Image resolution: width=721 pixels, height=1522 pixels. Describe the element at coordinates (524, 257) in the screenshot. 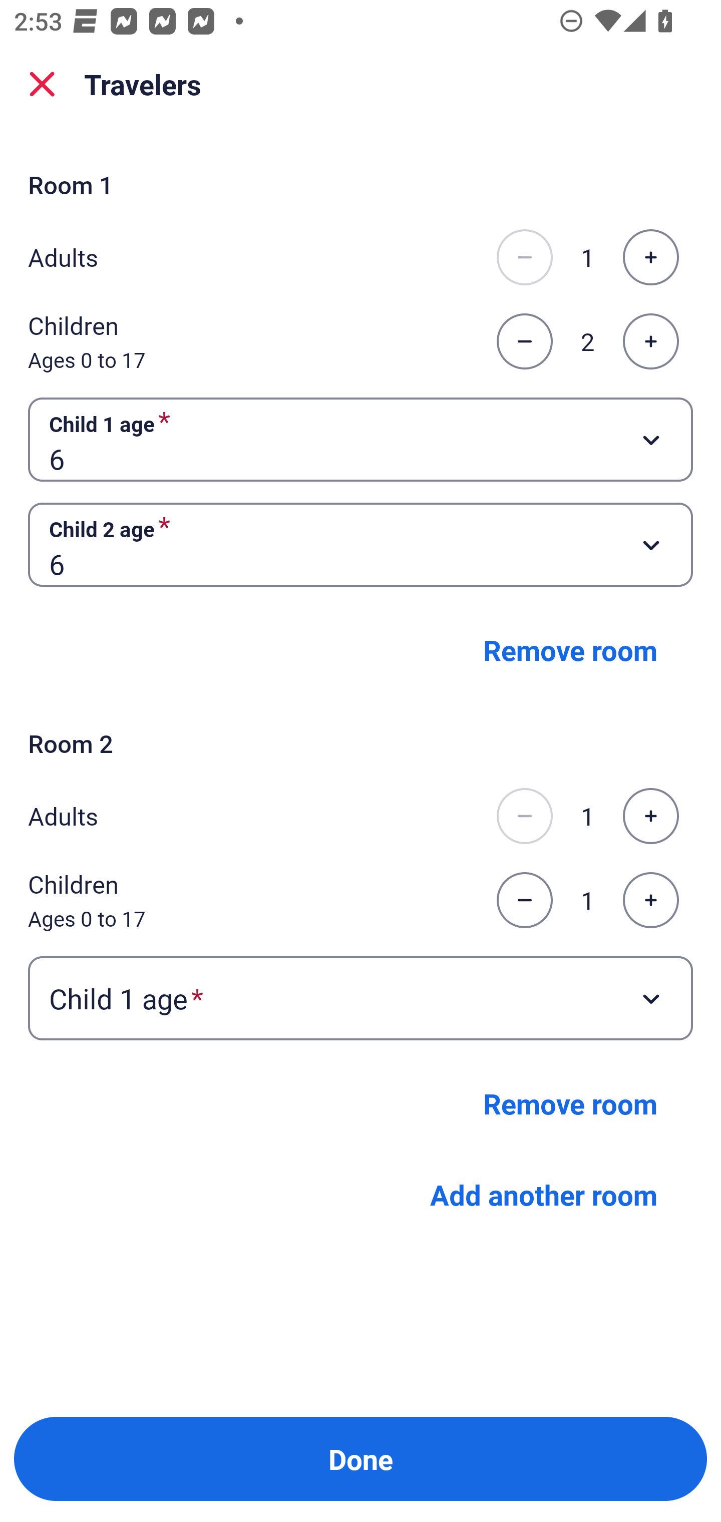

I see `Decrease the number of adults` at that location.